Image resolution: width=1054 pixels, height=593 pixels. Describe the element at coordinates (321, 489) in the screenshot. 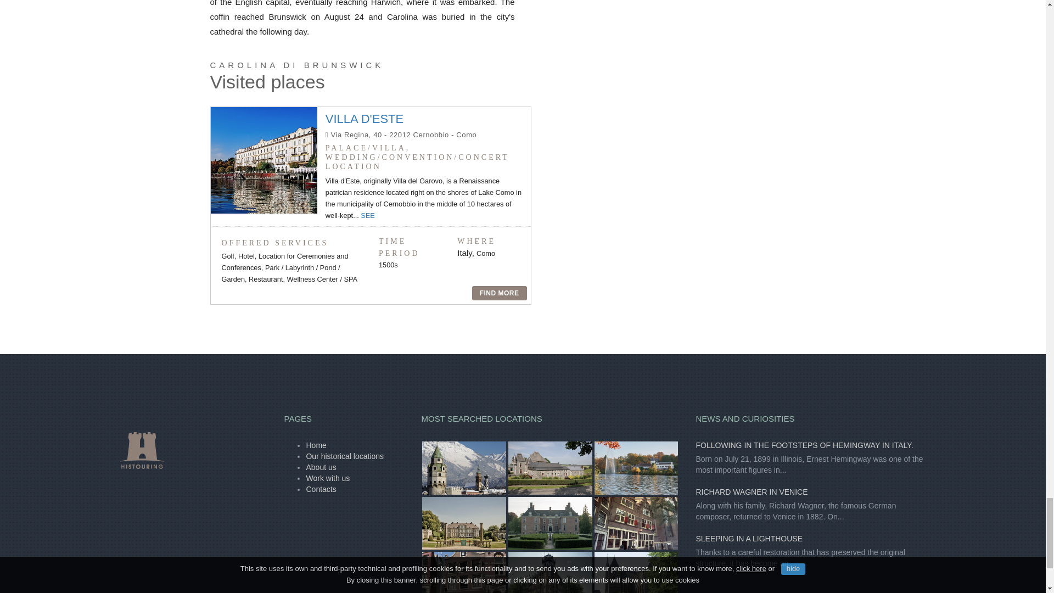

I see `Contacts` at that location.